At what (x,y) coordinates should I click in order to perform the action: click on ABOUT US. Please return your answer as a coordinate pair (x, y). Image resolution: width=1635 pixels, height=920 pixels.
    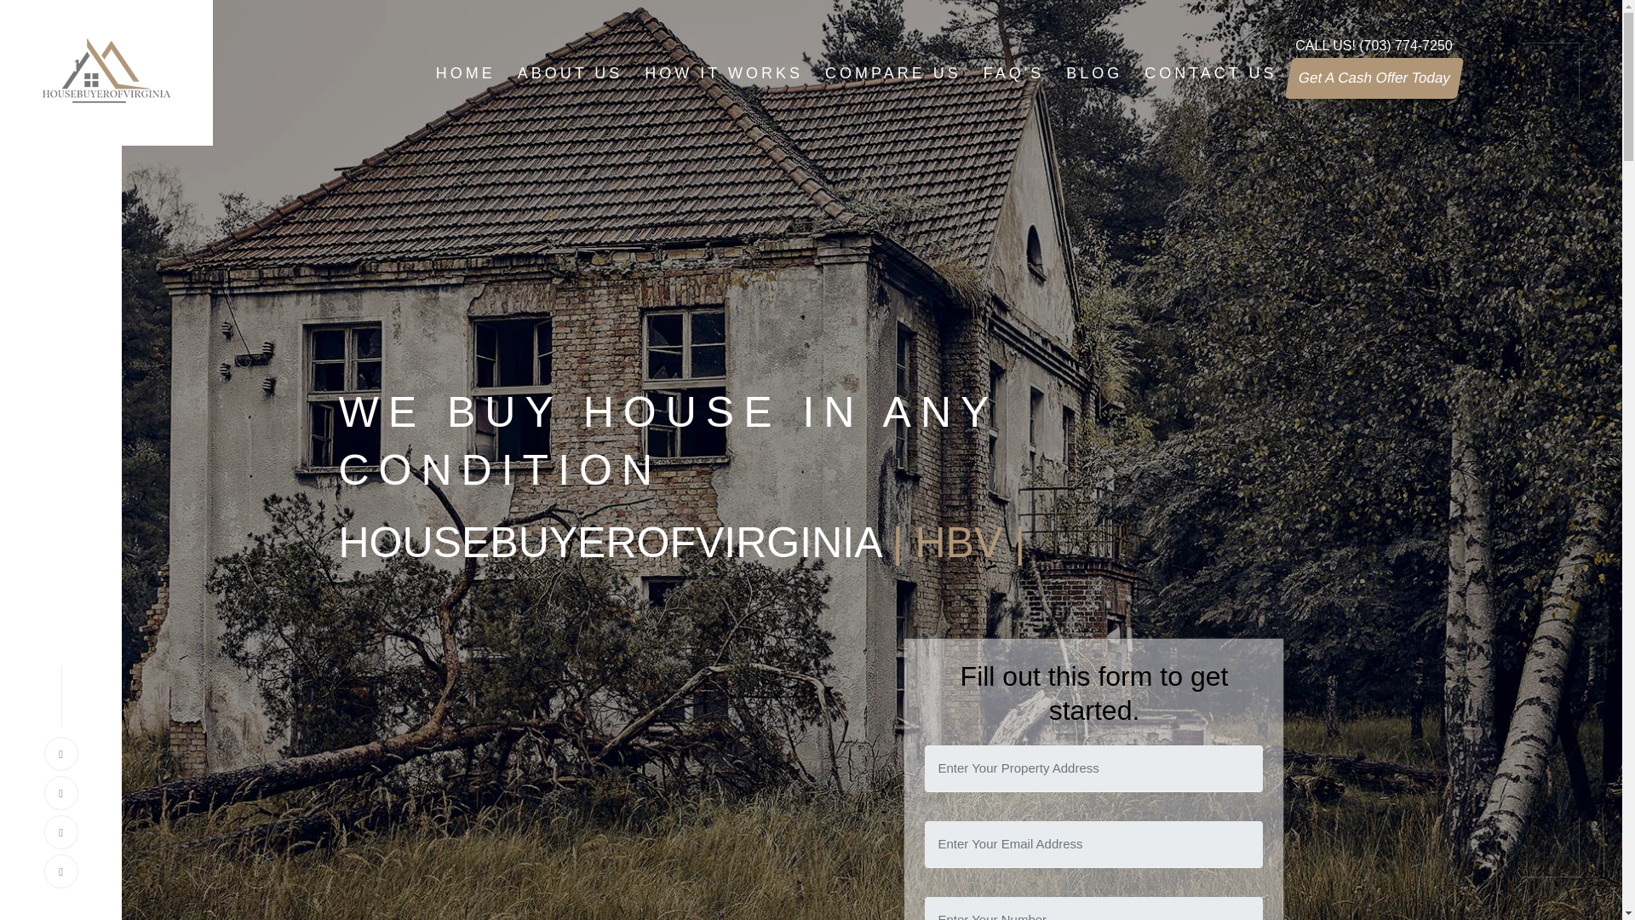
    Looking at the image, I should click on (570, 73).